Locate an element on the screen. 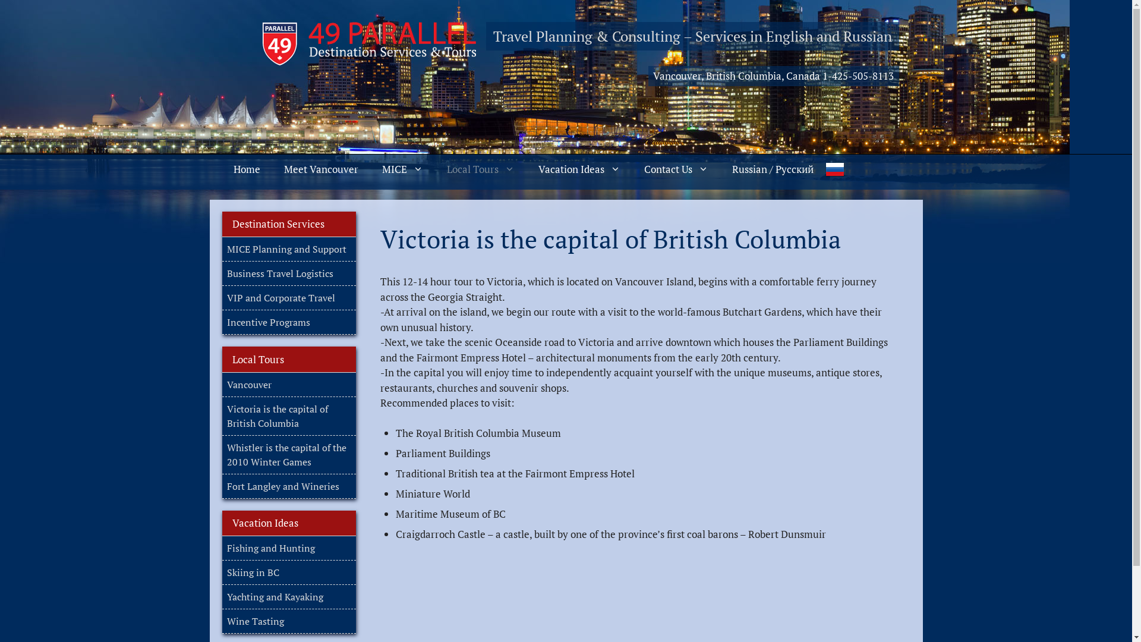  Victoria is the capital of British Columbia is located at coordinates (278, 416).